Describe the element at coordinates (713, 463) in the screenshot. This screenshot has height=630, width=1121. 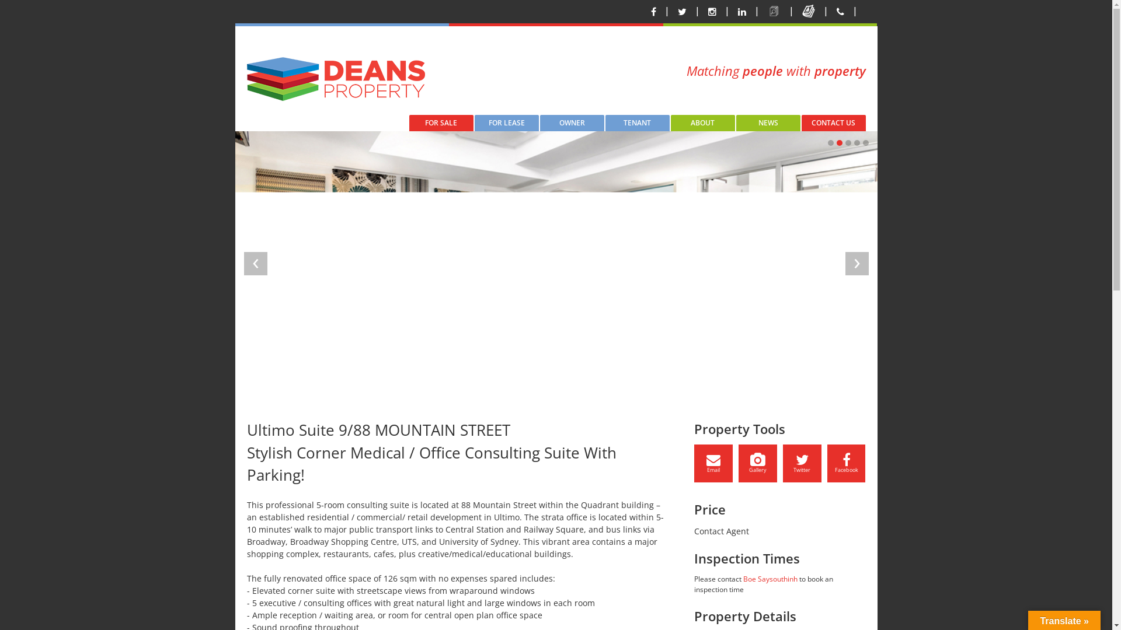
I see `Email` at that location.